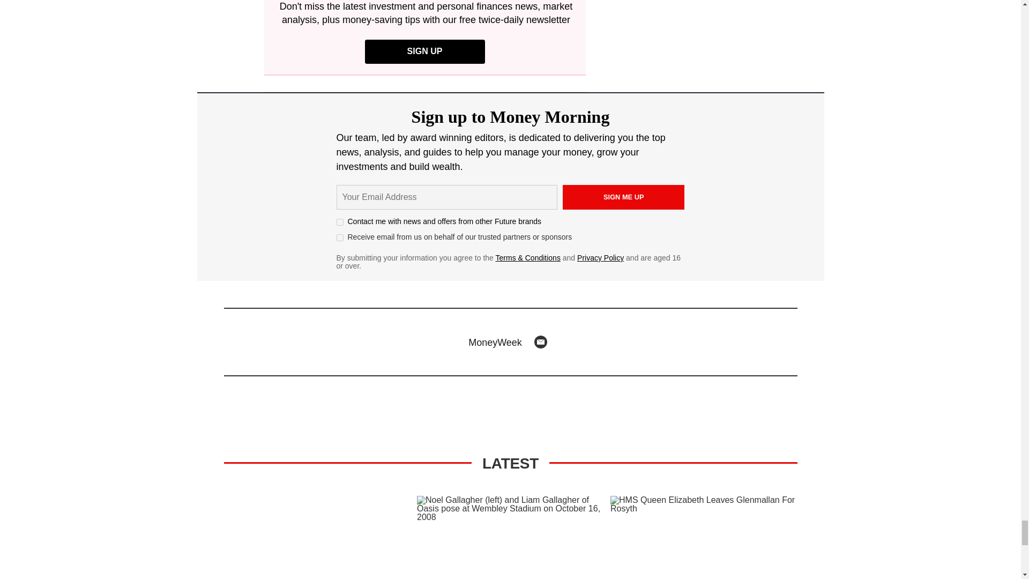 The width and height of the screenshot is (1029, 579). I want to click on Sign me up, so click(624, 197).